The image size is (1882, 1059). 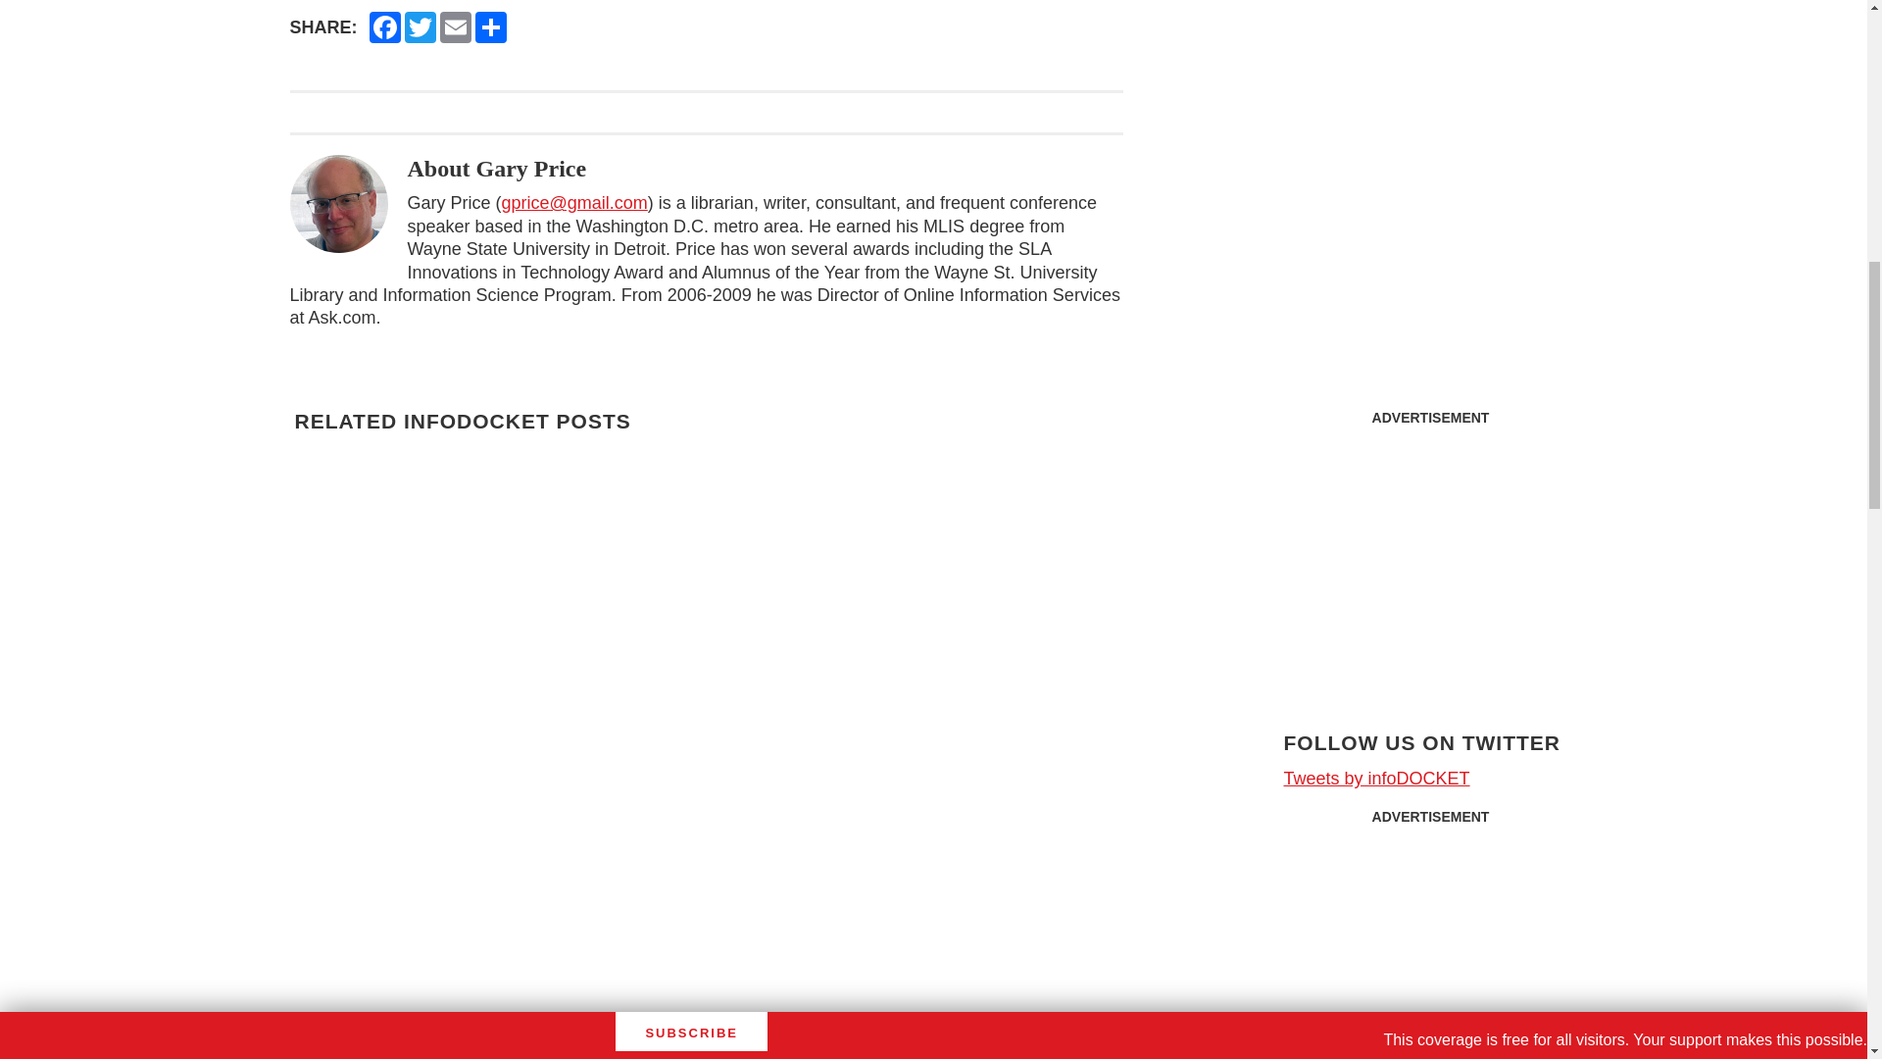 I want to click on 3rd party ad content, so click(x=1429, y=98).